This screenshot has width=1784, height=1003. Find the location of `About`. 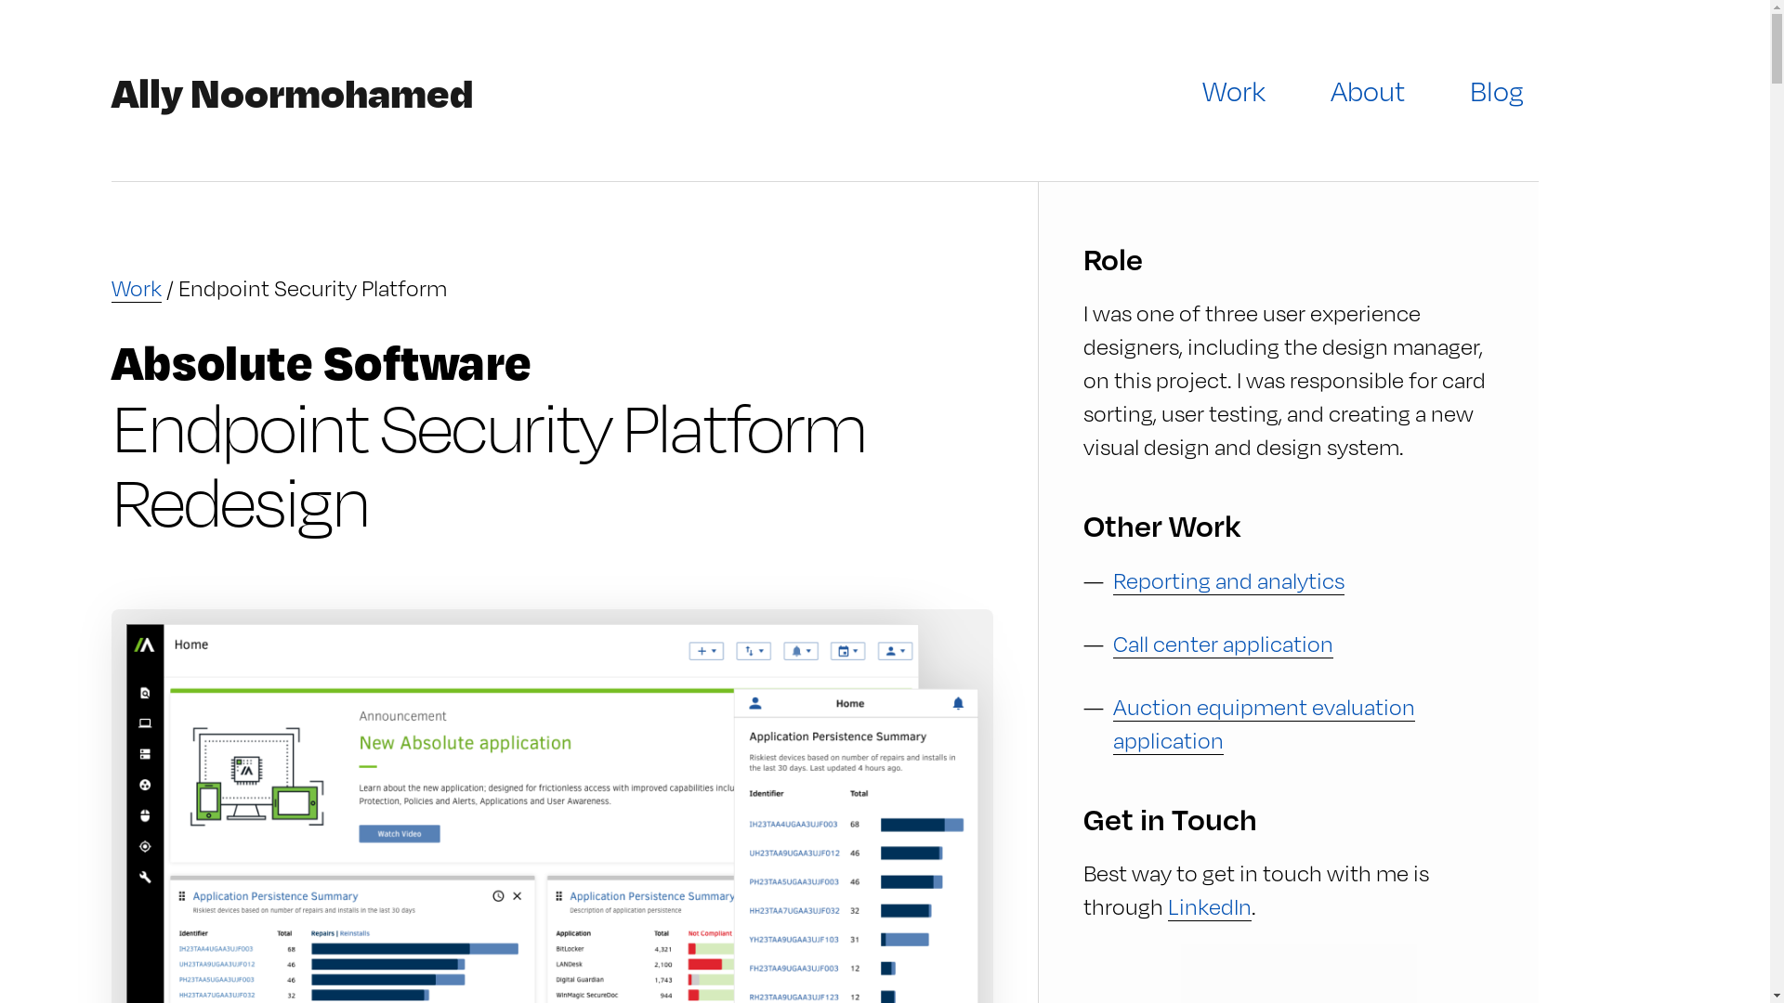

About is located at coordinates (1368, 91).